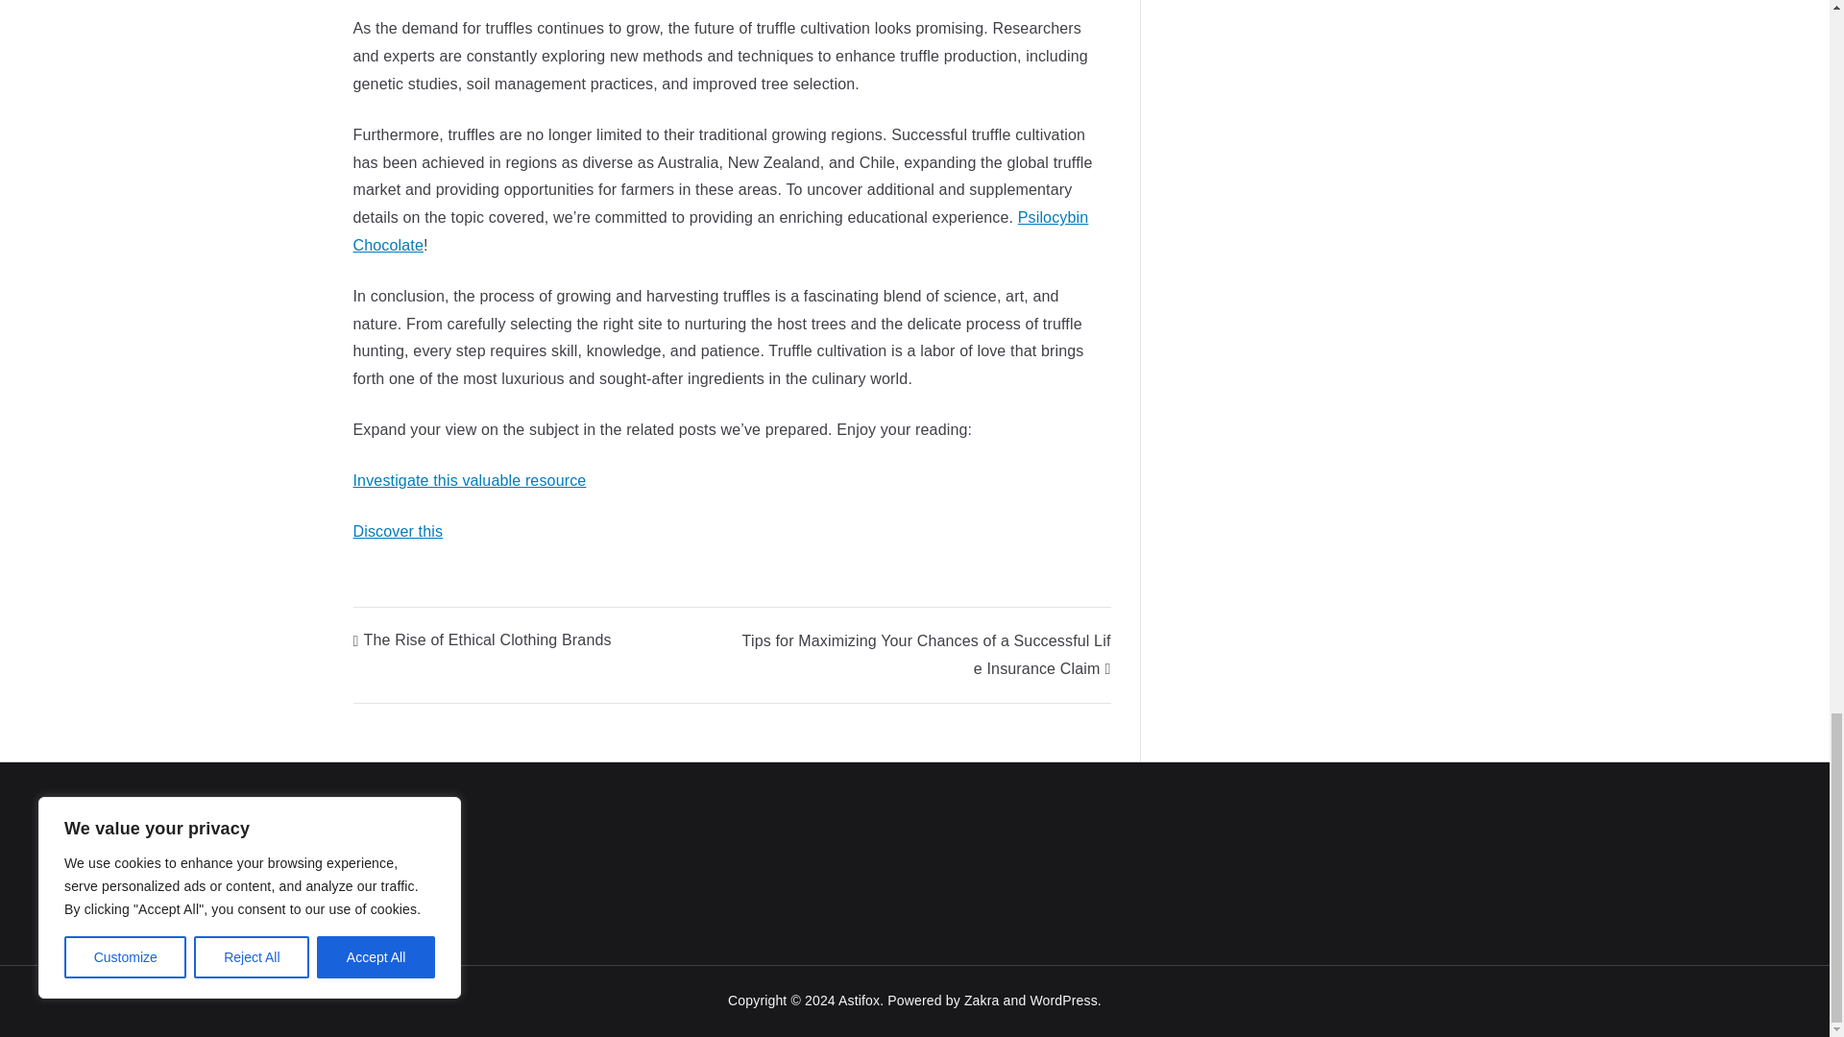 The height and width of the screenshot is (1037, 1844). I want to click on The Rise of Ethical Clothing Brands, so click(482, 639).